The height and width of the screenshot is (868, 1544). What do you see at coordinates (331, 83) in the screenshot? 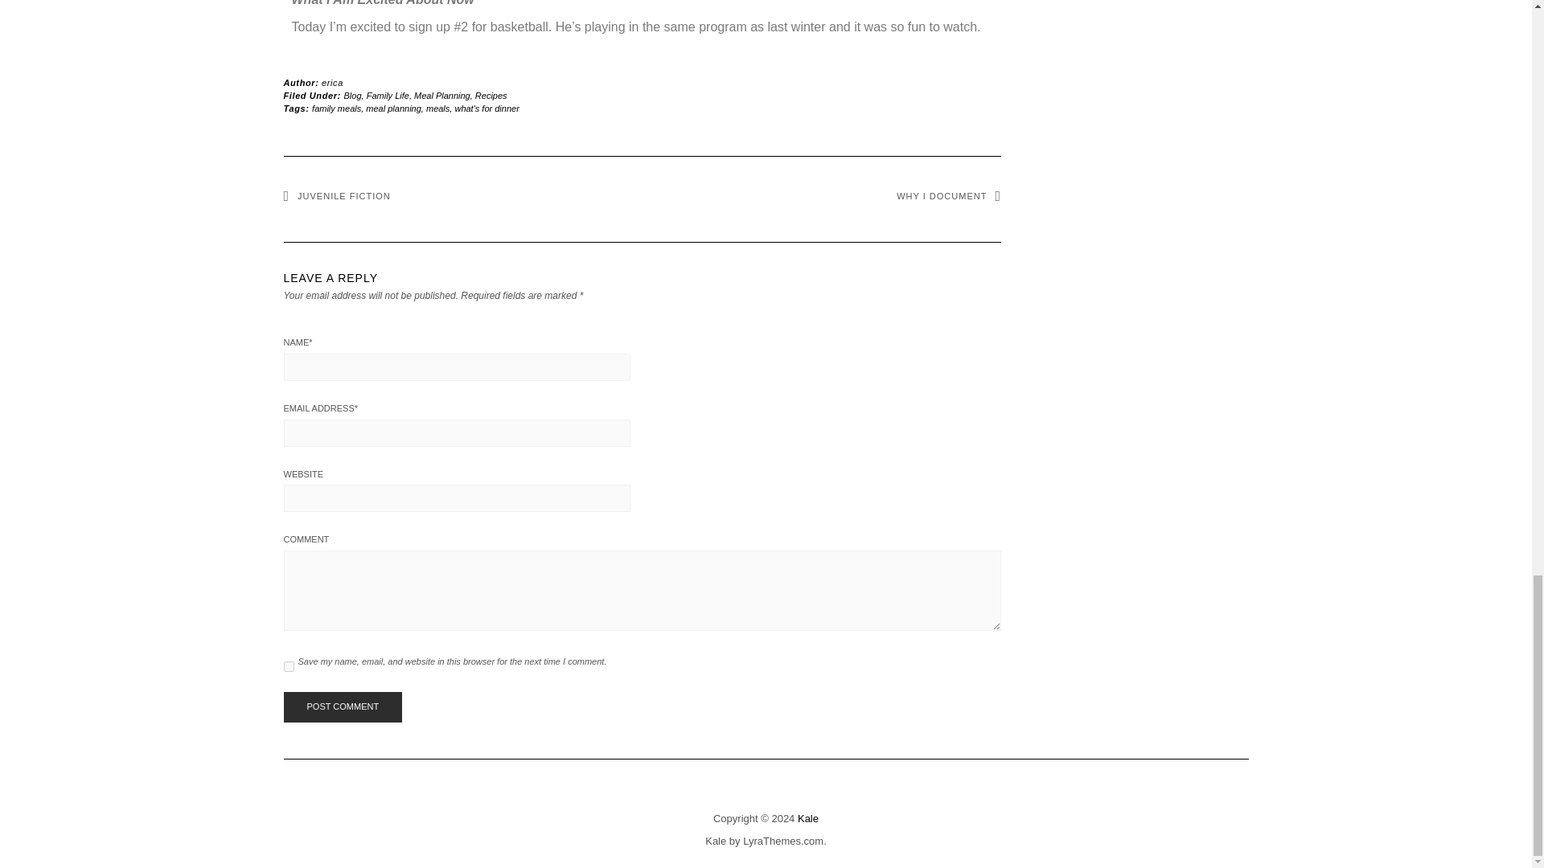
I see `Posts by erica` at bounding box center [331, 83].